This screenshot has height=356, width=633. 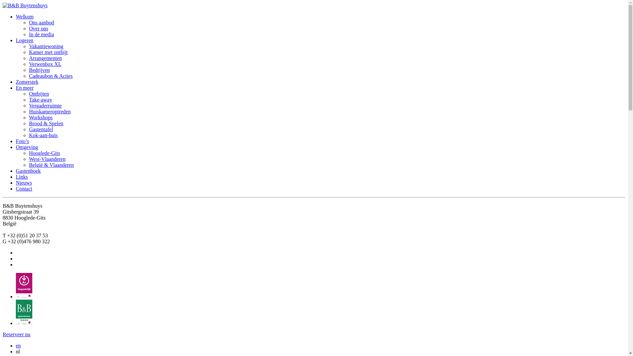 I want to click on Gastenboek, so click(x=28, y=171).